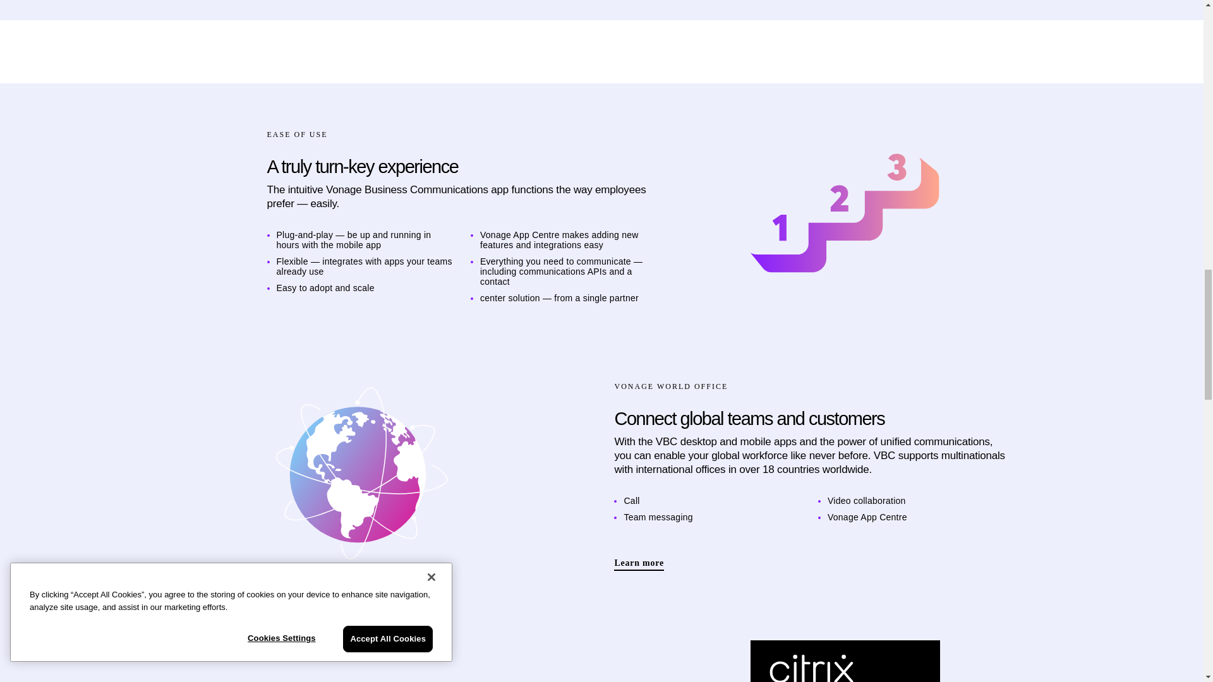  I want to click on Citrix Ready logo, so click(845, 661).